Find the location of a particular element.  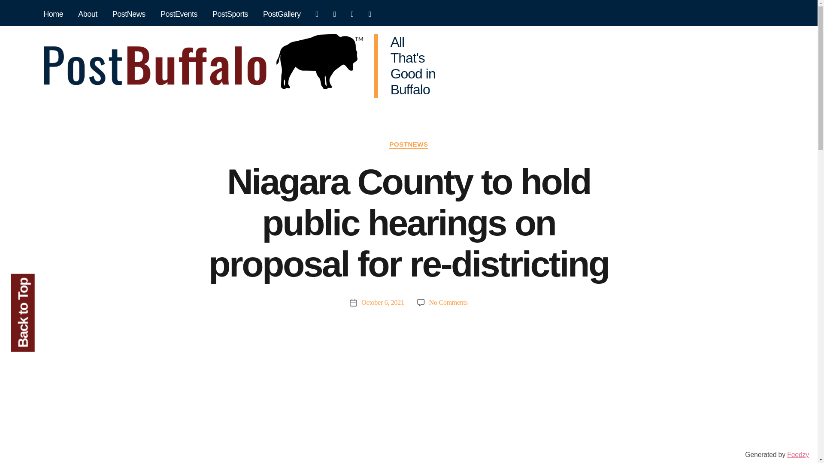

POSTNEWS is located at coordinates (408, 145).